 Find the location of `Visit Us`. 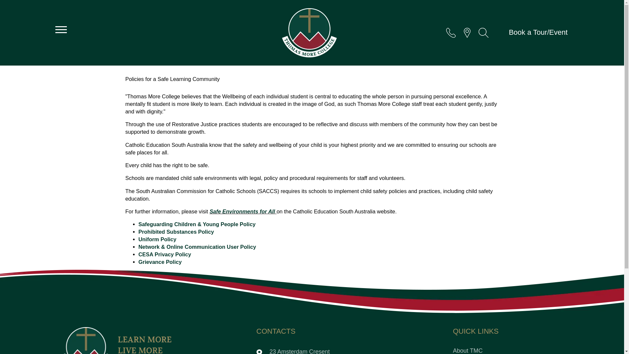

Visit Us is located at coordinates (467, 33).